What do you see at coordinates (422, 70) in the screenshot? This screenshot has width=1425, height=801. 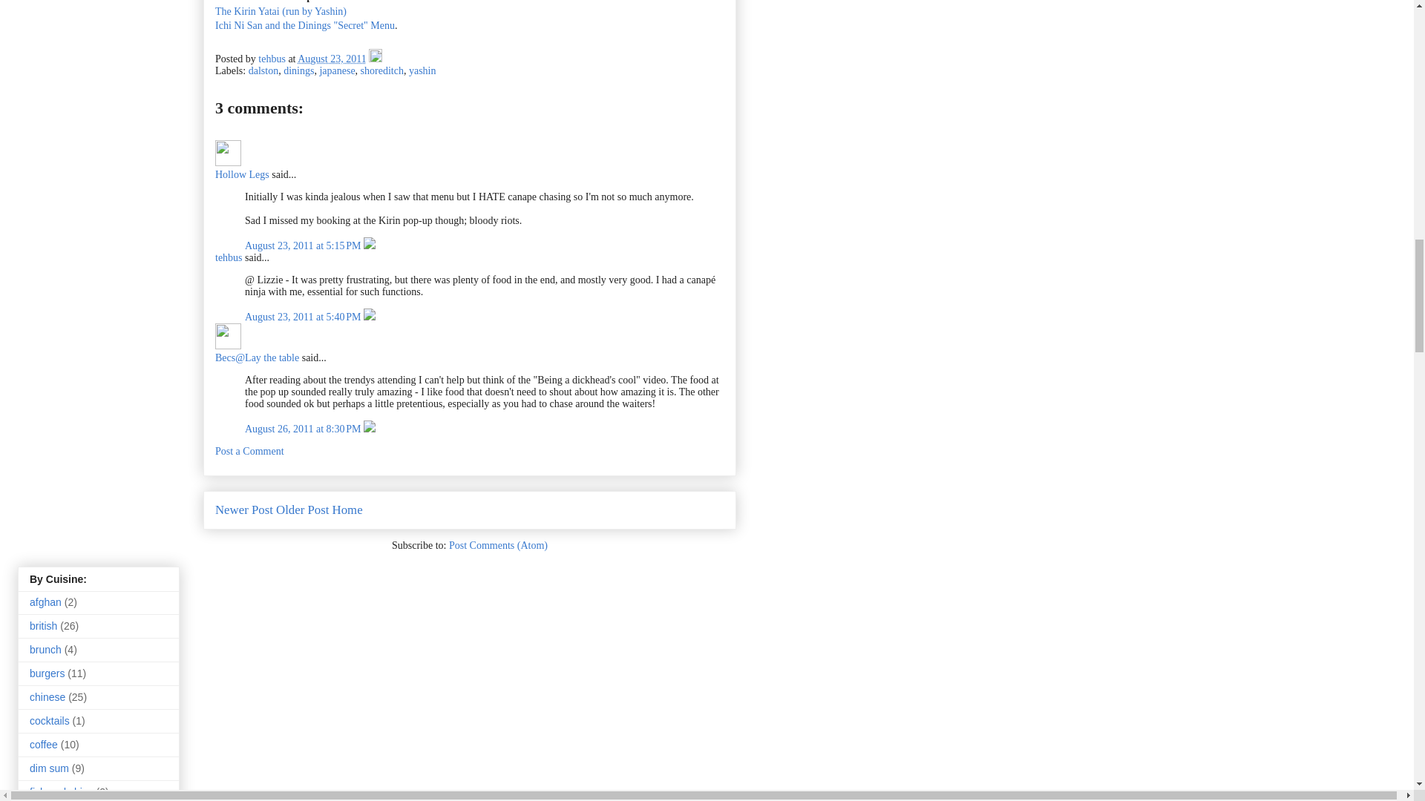 I see `yashin` at bounding box center [422, 70].